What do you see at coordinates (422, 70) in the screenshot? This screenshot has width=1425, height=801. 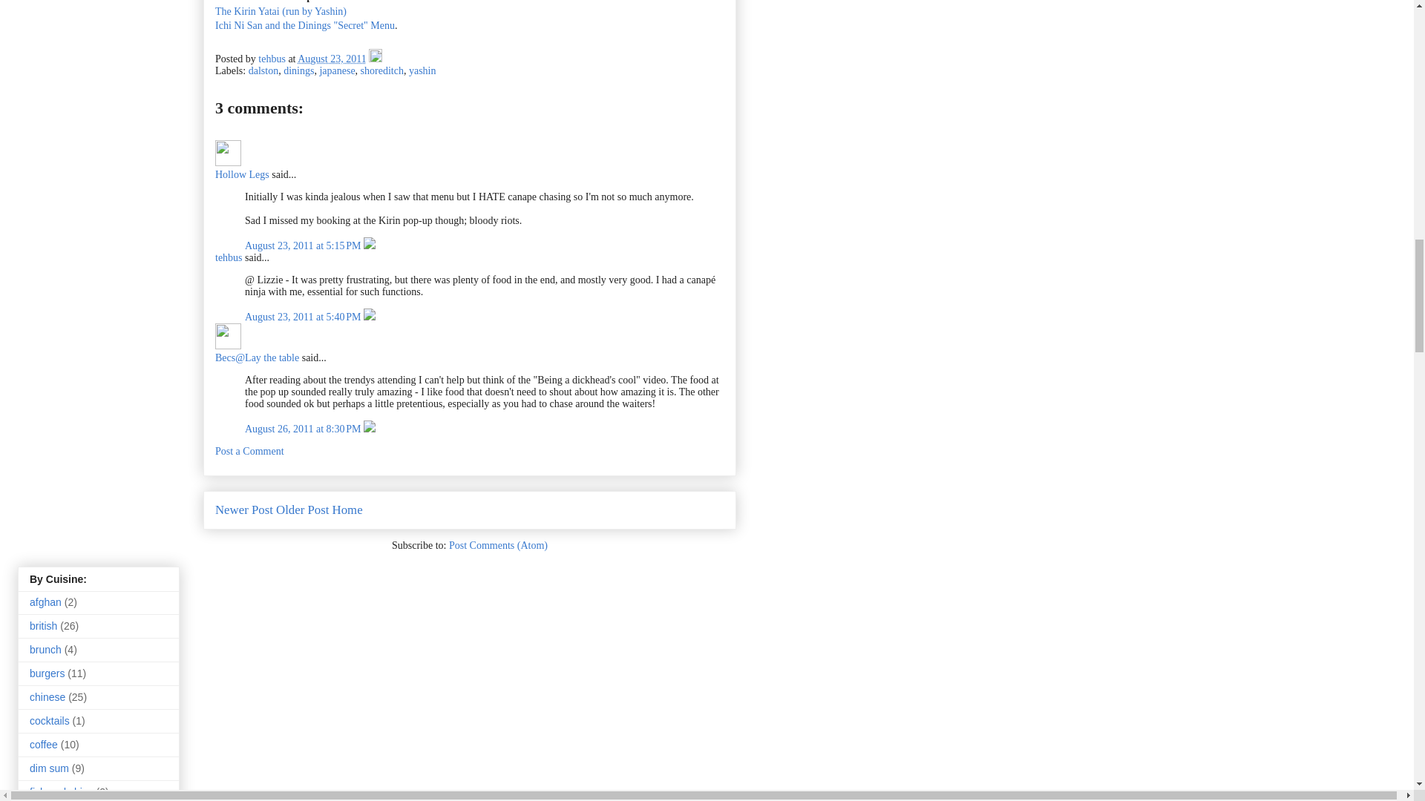 I see `yashin` at bounding box center [422, 70].